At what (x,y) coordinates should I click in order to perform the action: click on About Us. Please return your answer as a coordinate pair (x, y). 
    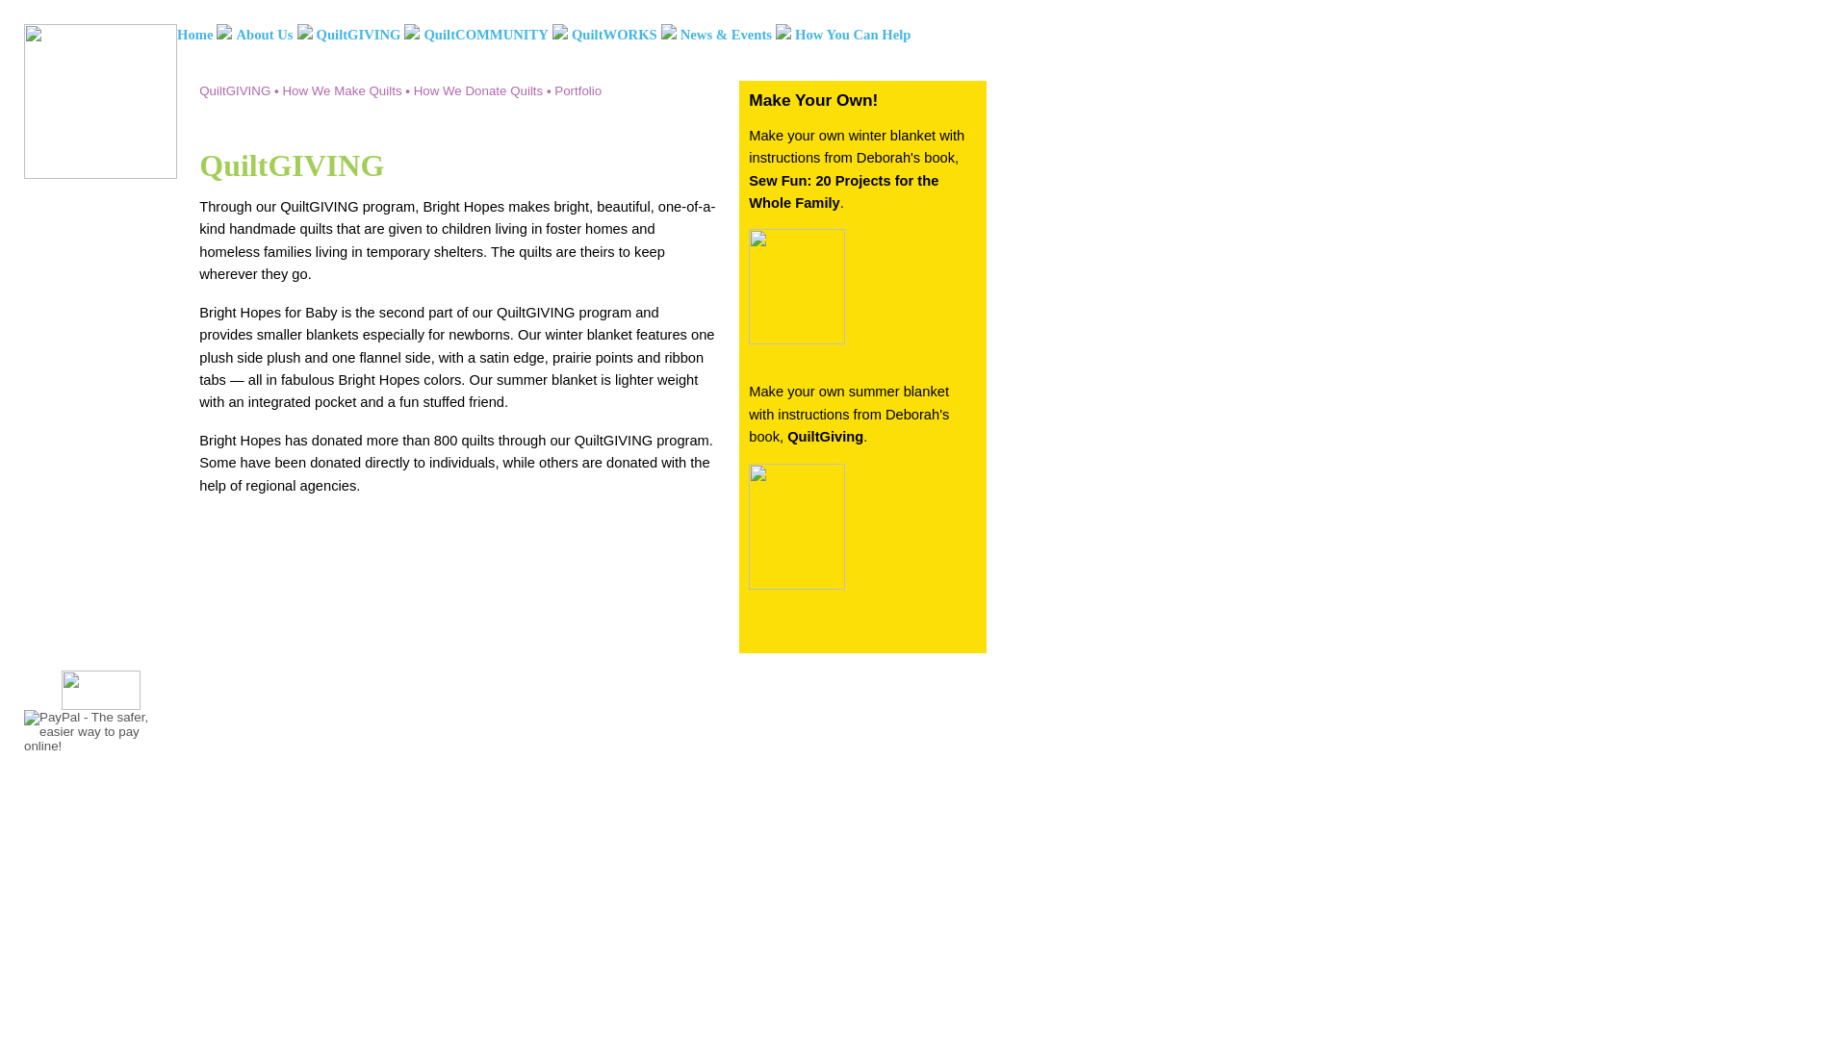
    Looking at the image, I should click on (264, 35).